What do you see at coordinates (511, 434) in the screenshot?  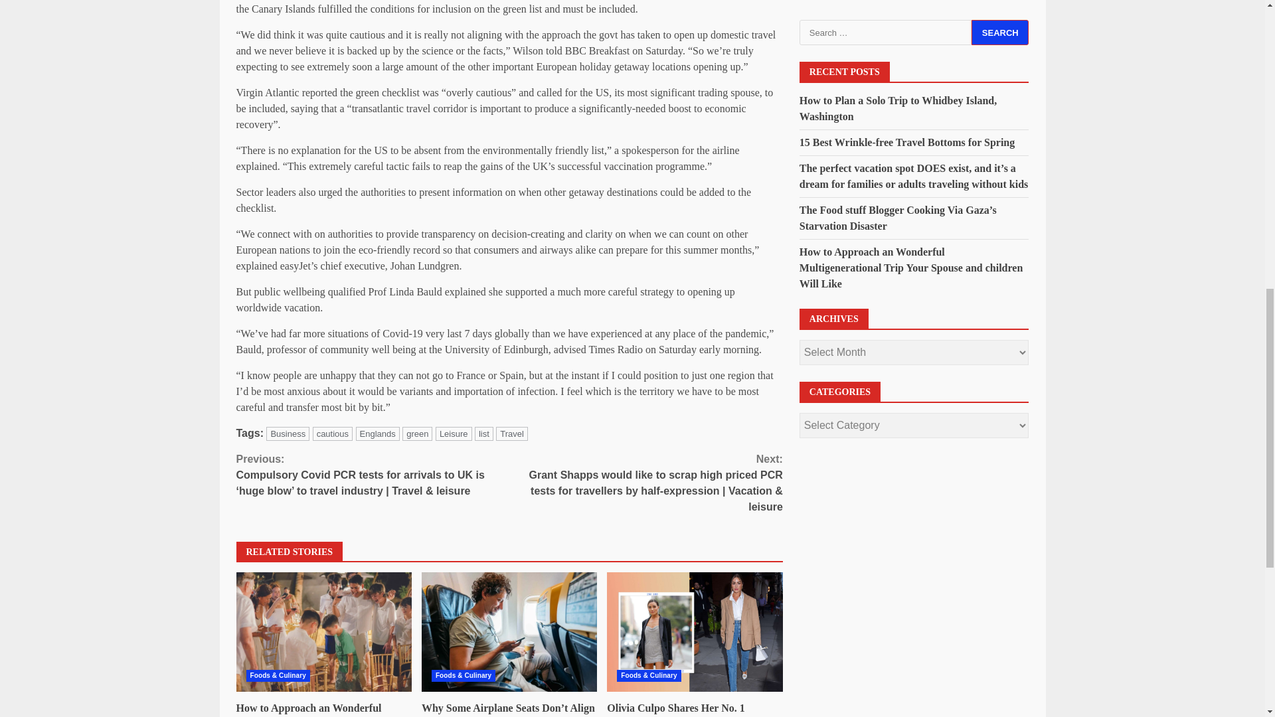 I see `Travel` at bounding box center [511, 434].